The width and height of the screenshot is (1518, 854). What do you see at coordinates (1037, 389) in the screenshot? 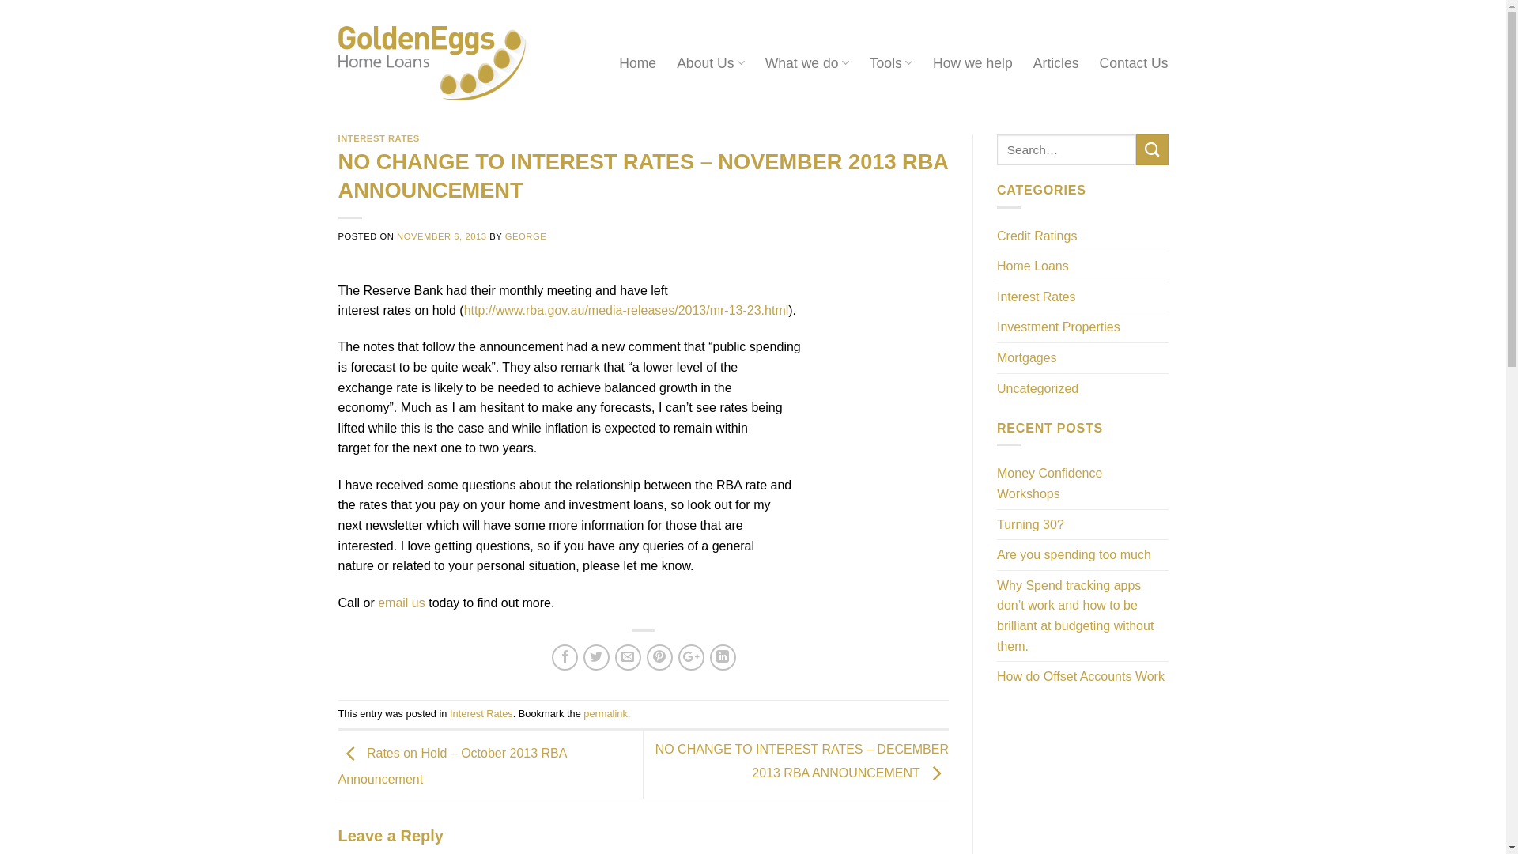
I see `Uncategorized` at bounding box center [1037, 389].